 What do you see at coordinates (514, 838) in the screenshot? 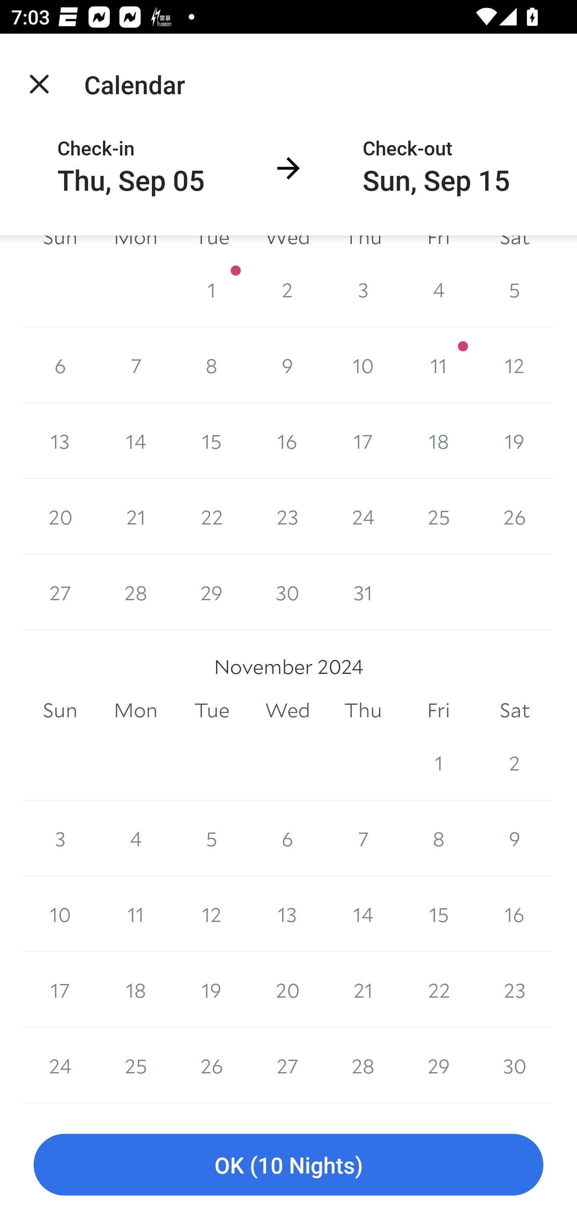
I see `9 9 November 2024` at bounding box center [514, 838].